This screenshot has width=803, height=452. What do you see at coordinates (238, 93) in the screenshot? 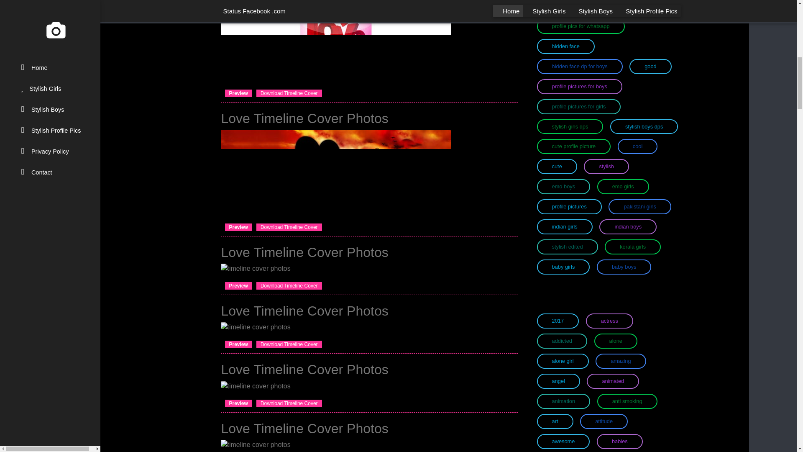
I see `download cover photo` at bounding box center [238, 93].